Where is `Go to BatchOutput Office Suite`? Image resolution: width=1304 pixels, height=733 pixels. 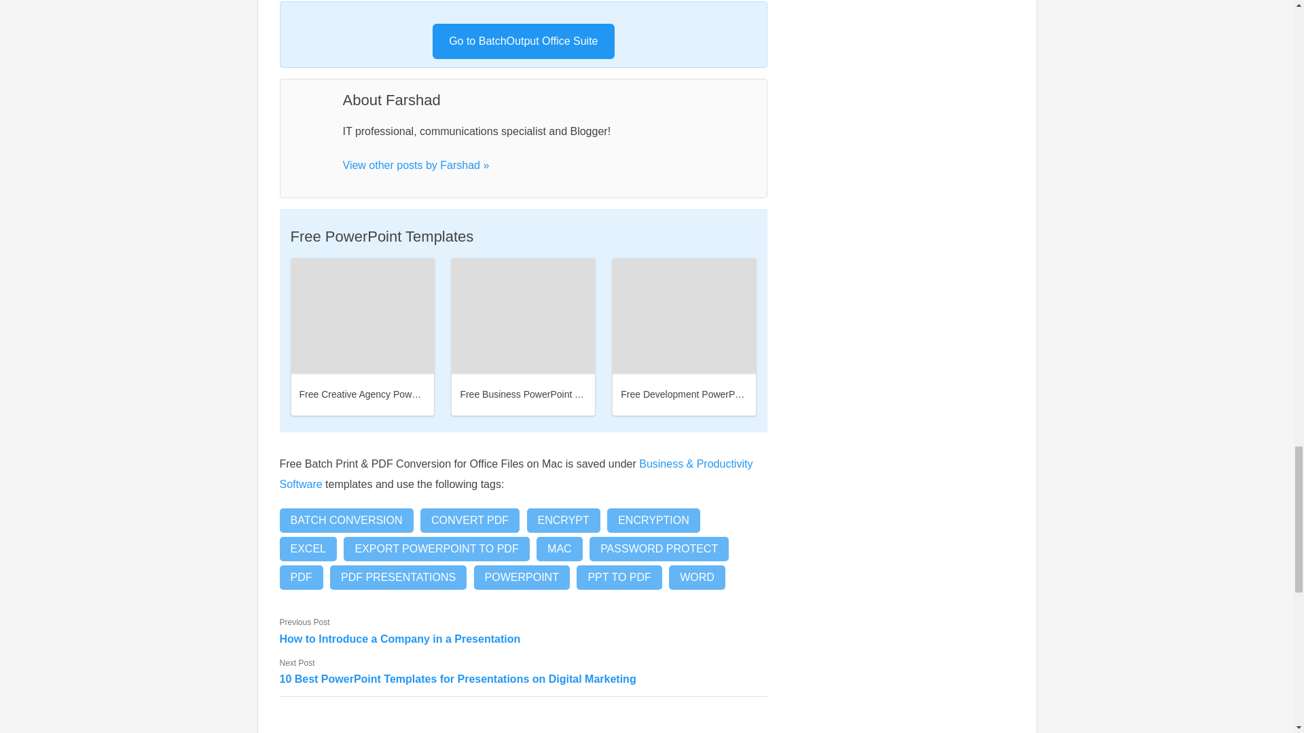
Go to BatchOutput Office Suite is located at coordinates (523, 41).